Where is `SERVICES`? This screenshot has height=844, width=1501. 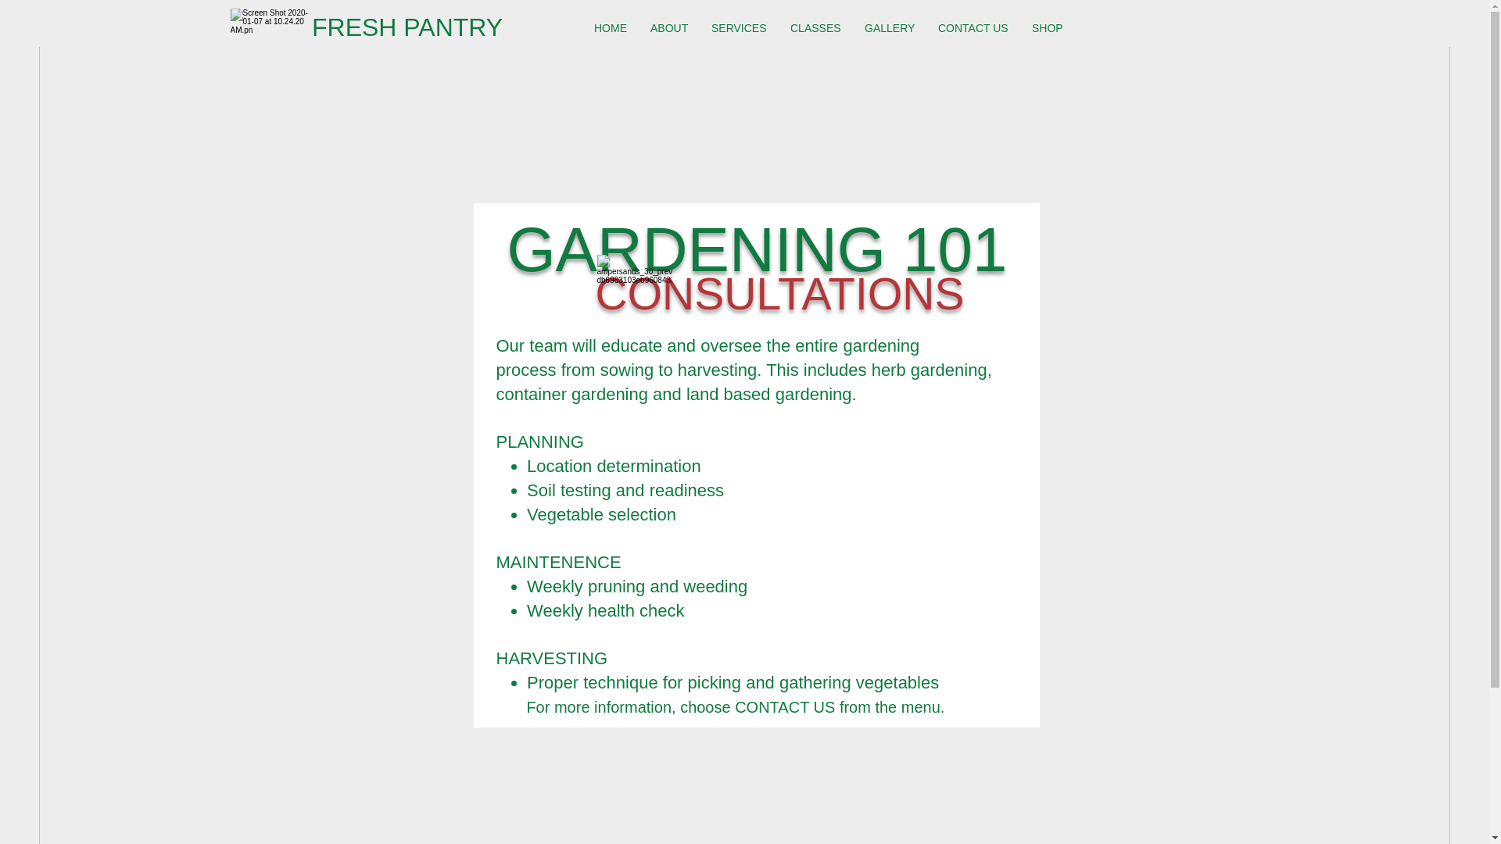 SERVICES is located at coordinates (739, 28).